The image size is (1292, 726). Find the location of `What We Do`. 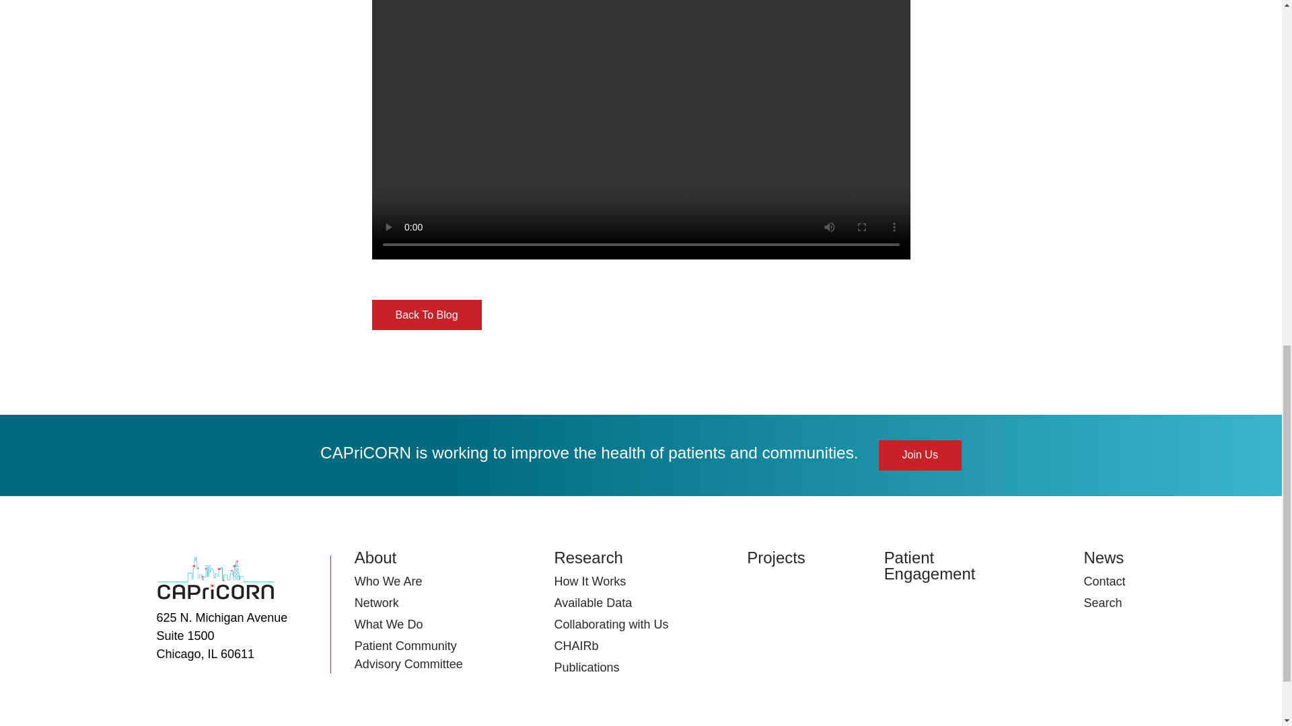

What We Do is located at coordinates (389, 624).